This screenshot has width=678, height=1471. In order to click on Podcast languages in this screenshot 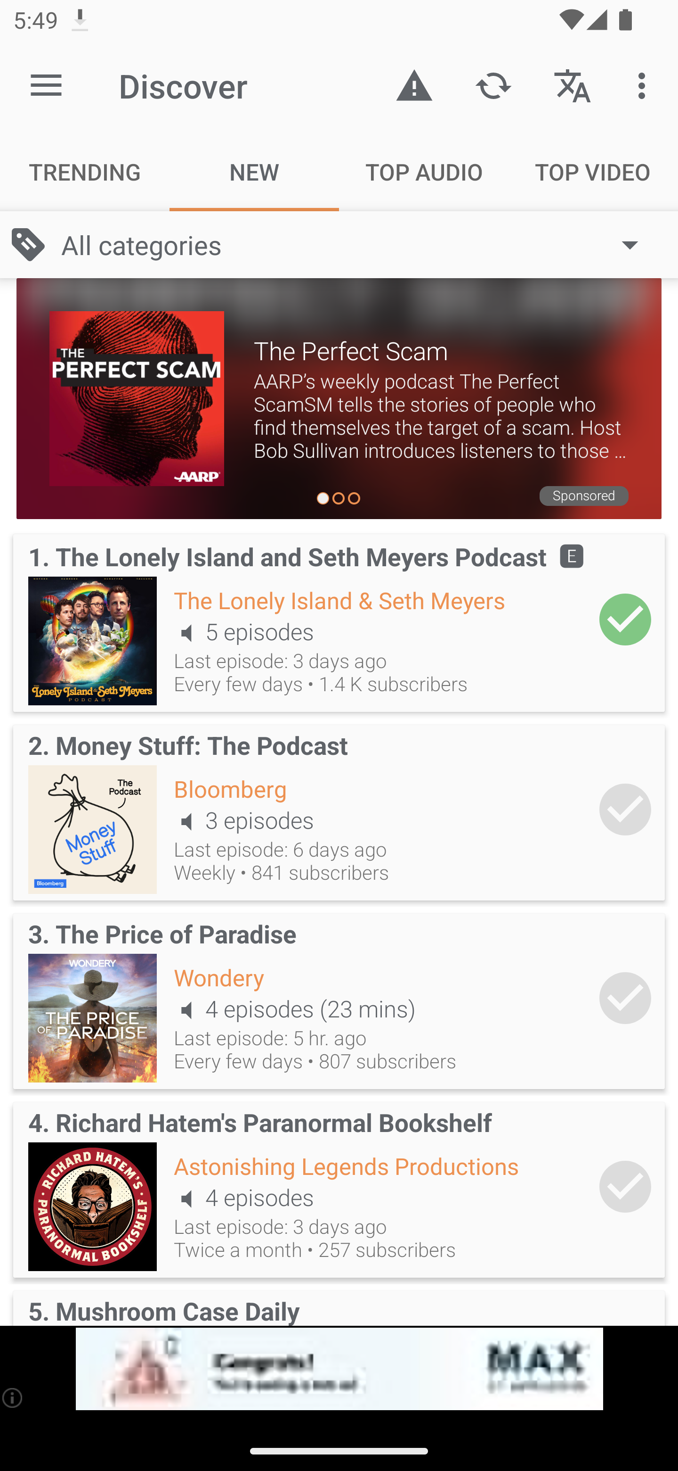, I will do `click(573, 85)`.